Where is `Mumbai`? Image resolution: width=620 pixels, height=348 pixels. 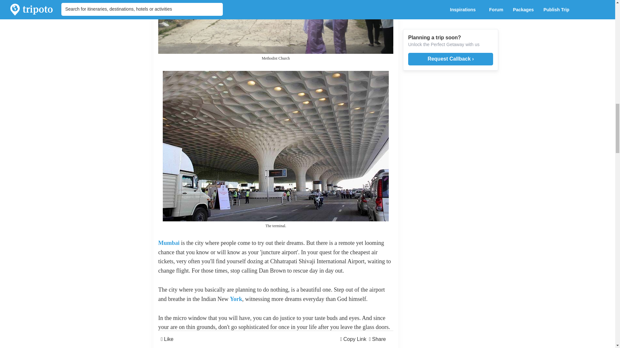 Mumbai is located at coordinates (169, 243).